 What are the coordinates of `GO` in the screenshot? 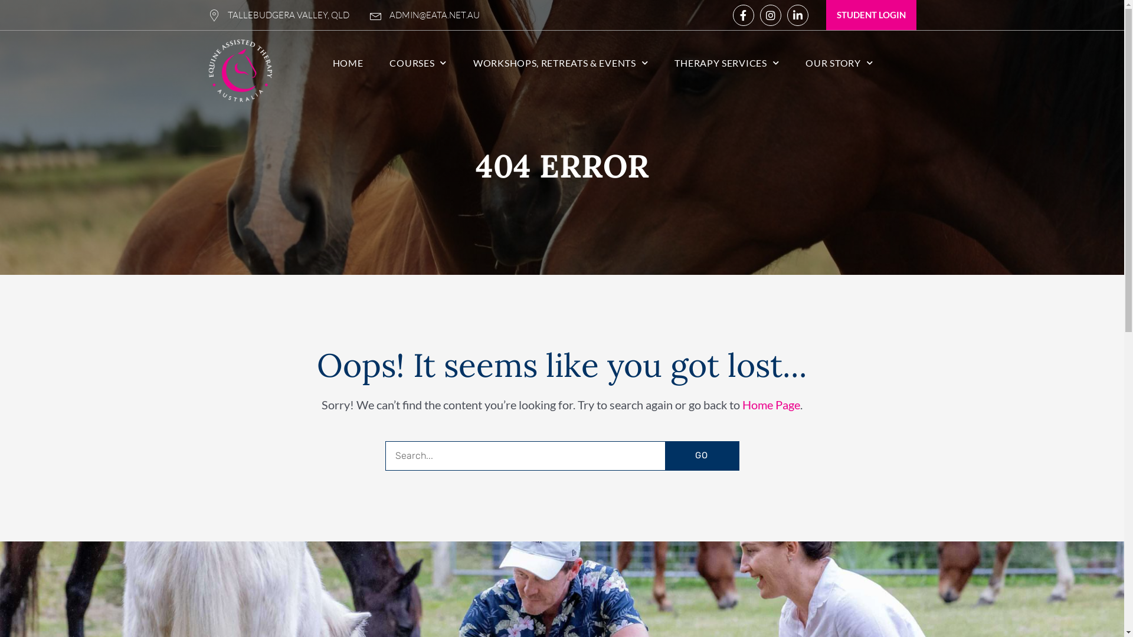 It's located at (701, 455).